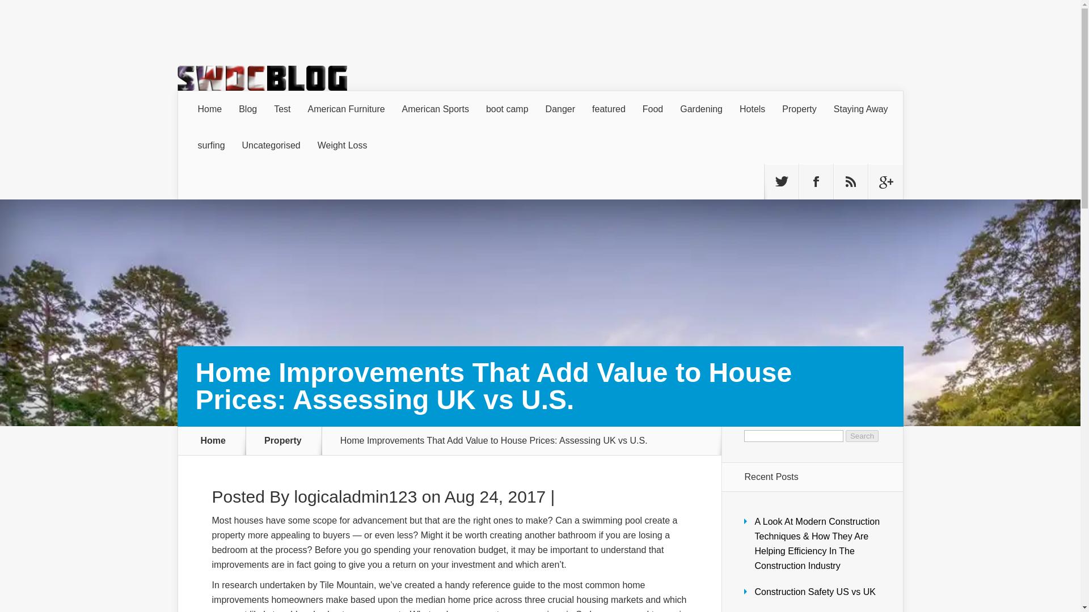  Describe the element at coordinates (799, 109) in the screenshot. I see `Property` at that location.